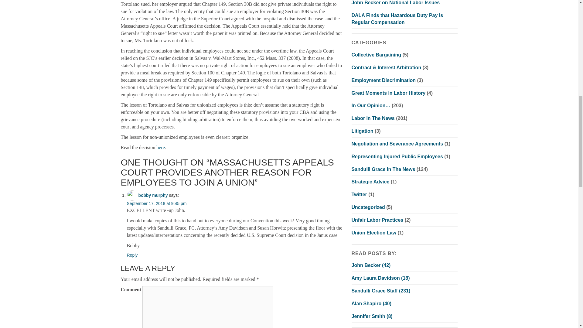 The width and height of the screenshot is (583, 328). What do you see at coordinates (157, 203) in the screenshot?
I see `September 17, 2018 at 9:45 pm` at bounding box center [157, 203].